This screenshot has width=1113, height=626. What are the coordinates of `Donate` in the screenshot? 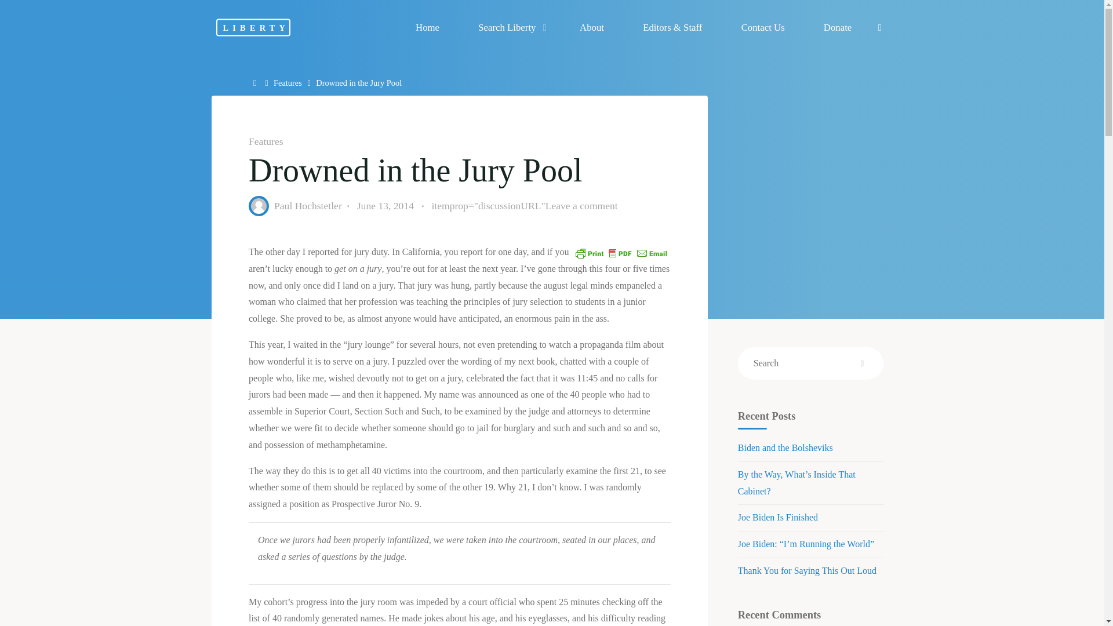 It's located at (837, 27).